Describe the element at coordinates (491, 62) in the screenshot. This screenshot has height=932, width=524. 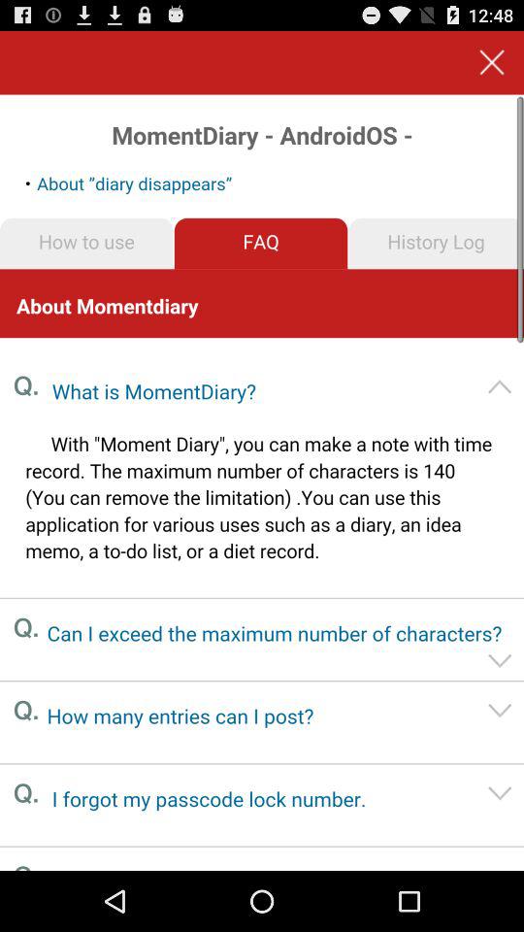
I see `go to cancel` at that location.